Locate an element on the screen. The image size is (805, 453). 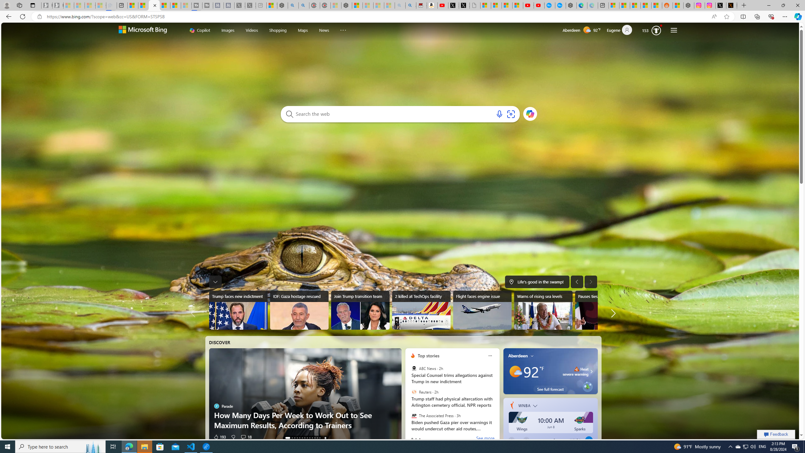
Gloom - YouTube is located at coordinates (528, 5).